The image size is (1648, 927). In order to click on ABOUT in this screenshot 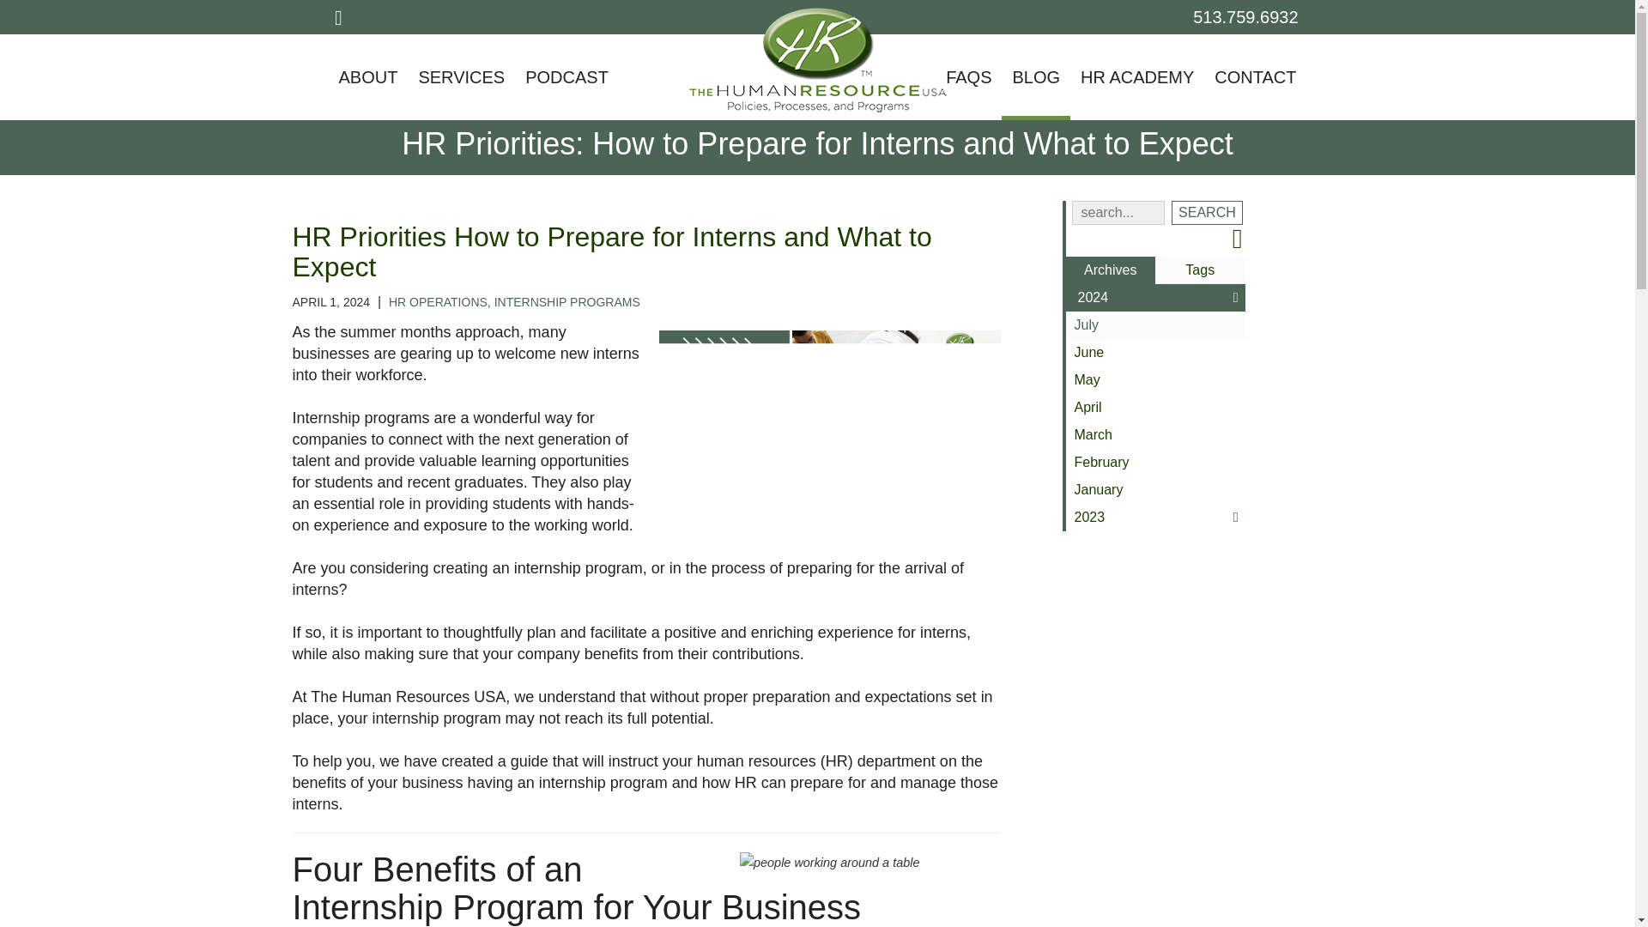, I will do `click(367, 77)`.